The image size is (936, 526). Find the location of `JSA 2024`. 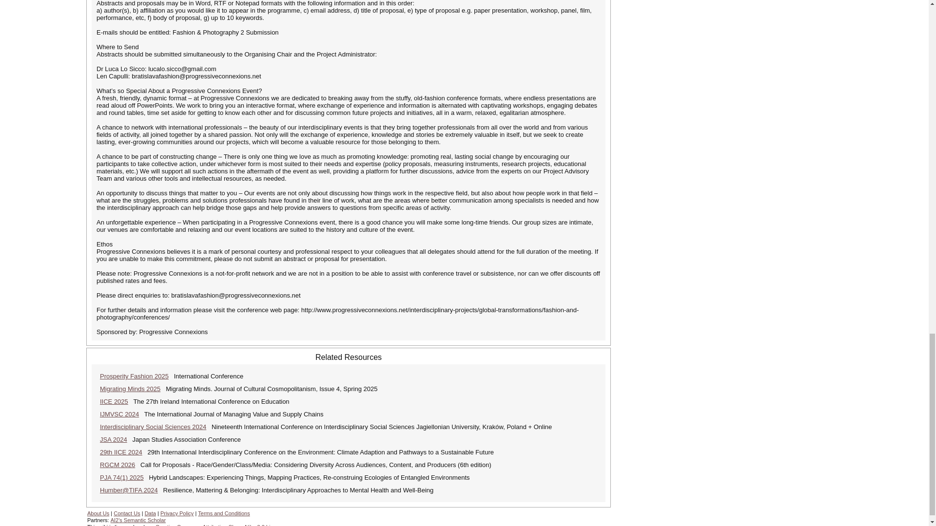

JSA 2024 is located at coordinates (114, 439).